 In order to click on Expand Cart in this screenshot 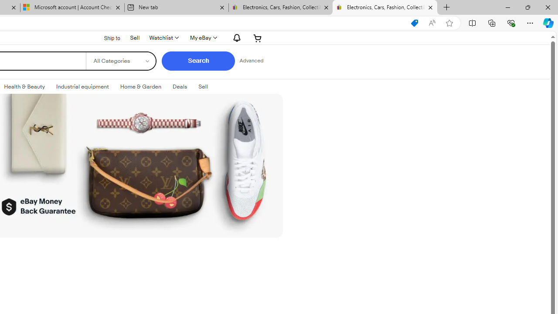, I will do `click(258, 38)`.